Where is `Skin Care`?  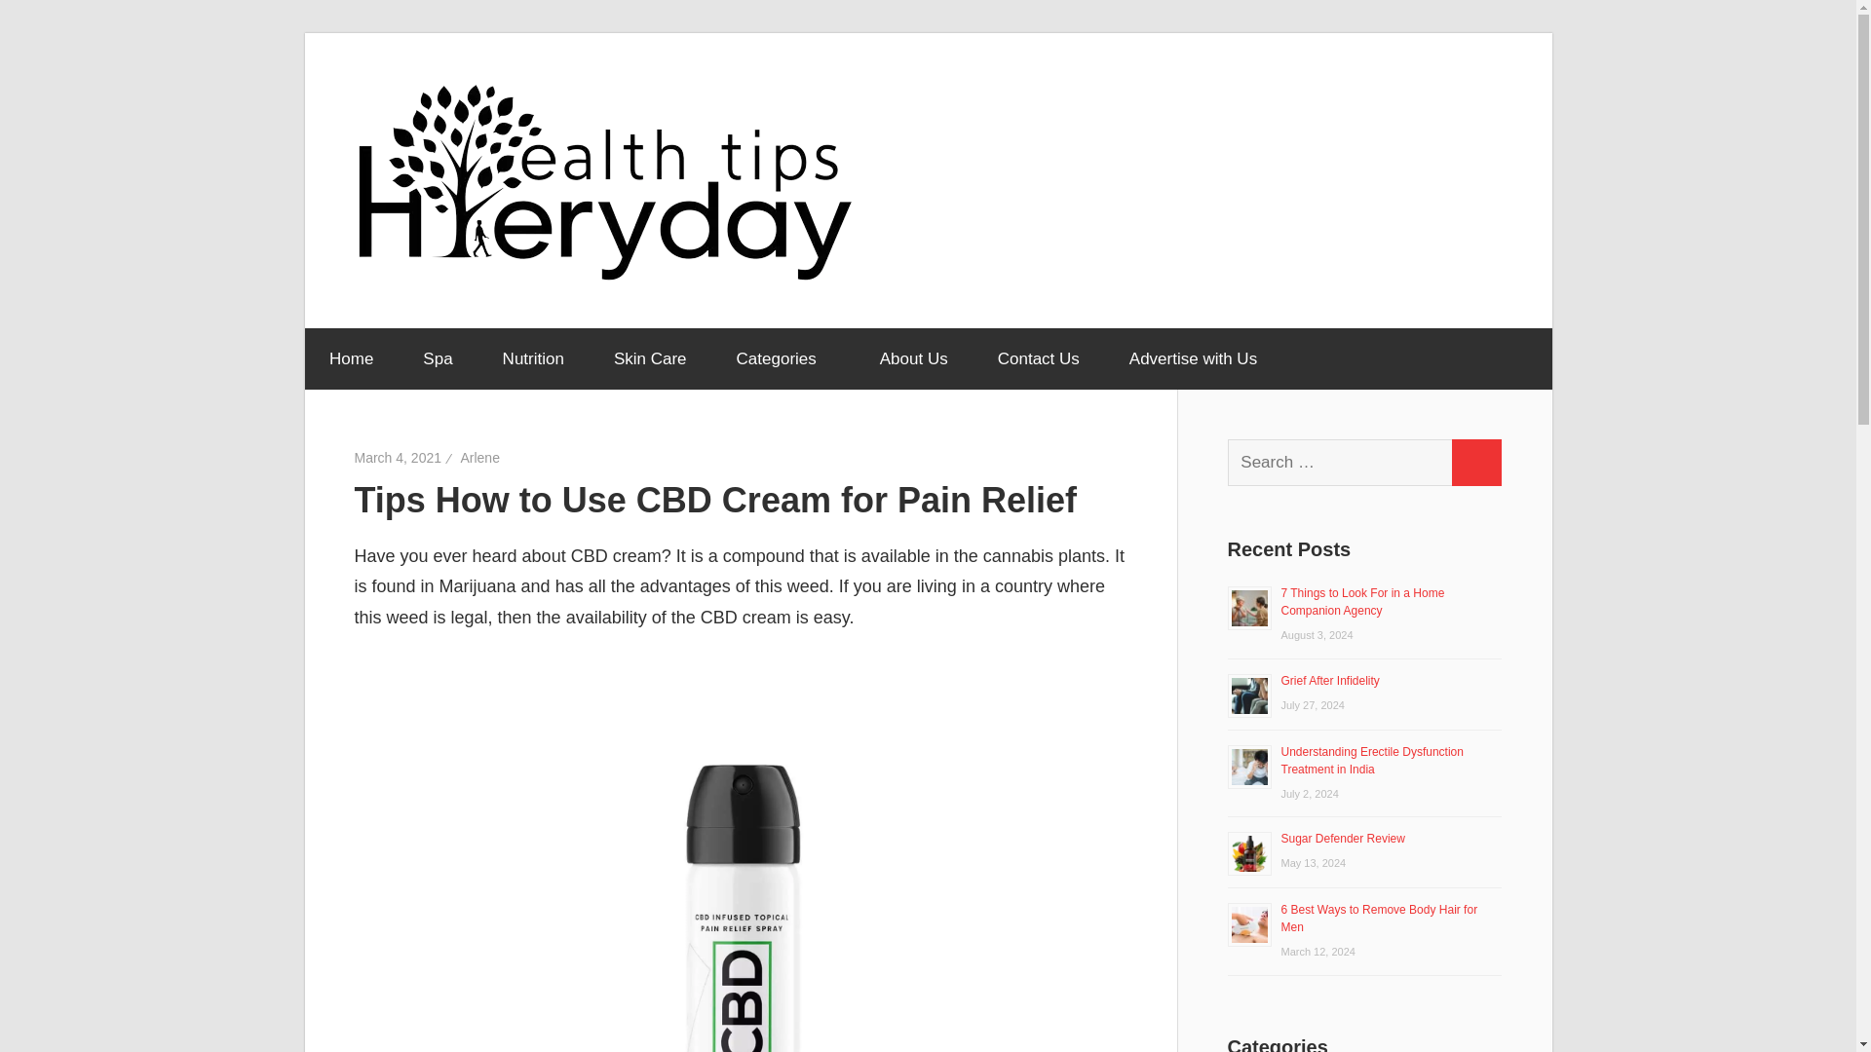 Skin Care is located at coordinates (649, 357).